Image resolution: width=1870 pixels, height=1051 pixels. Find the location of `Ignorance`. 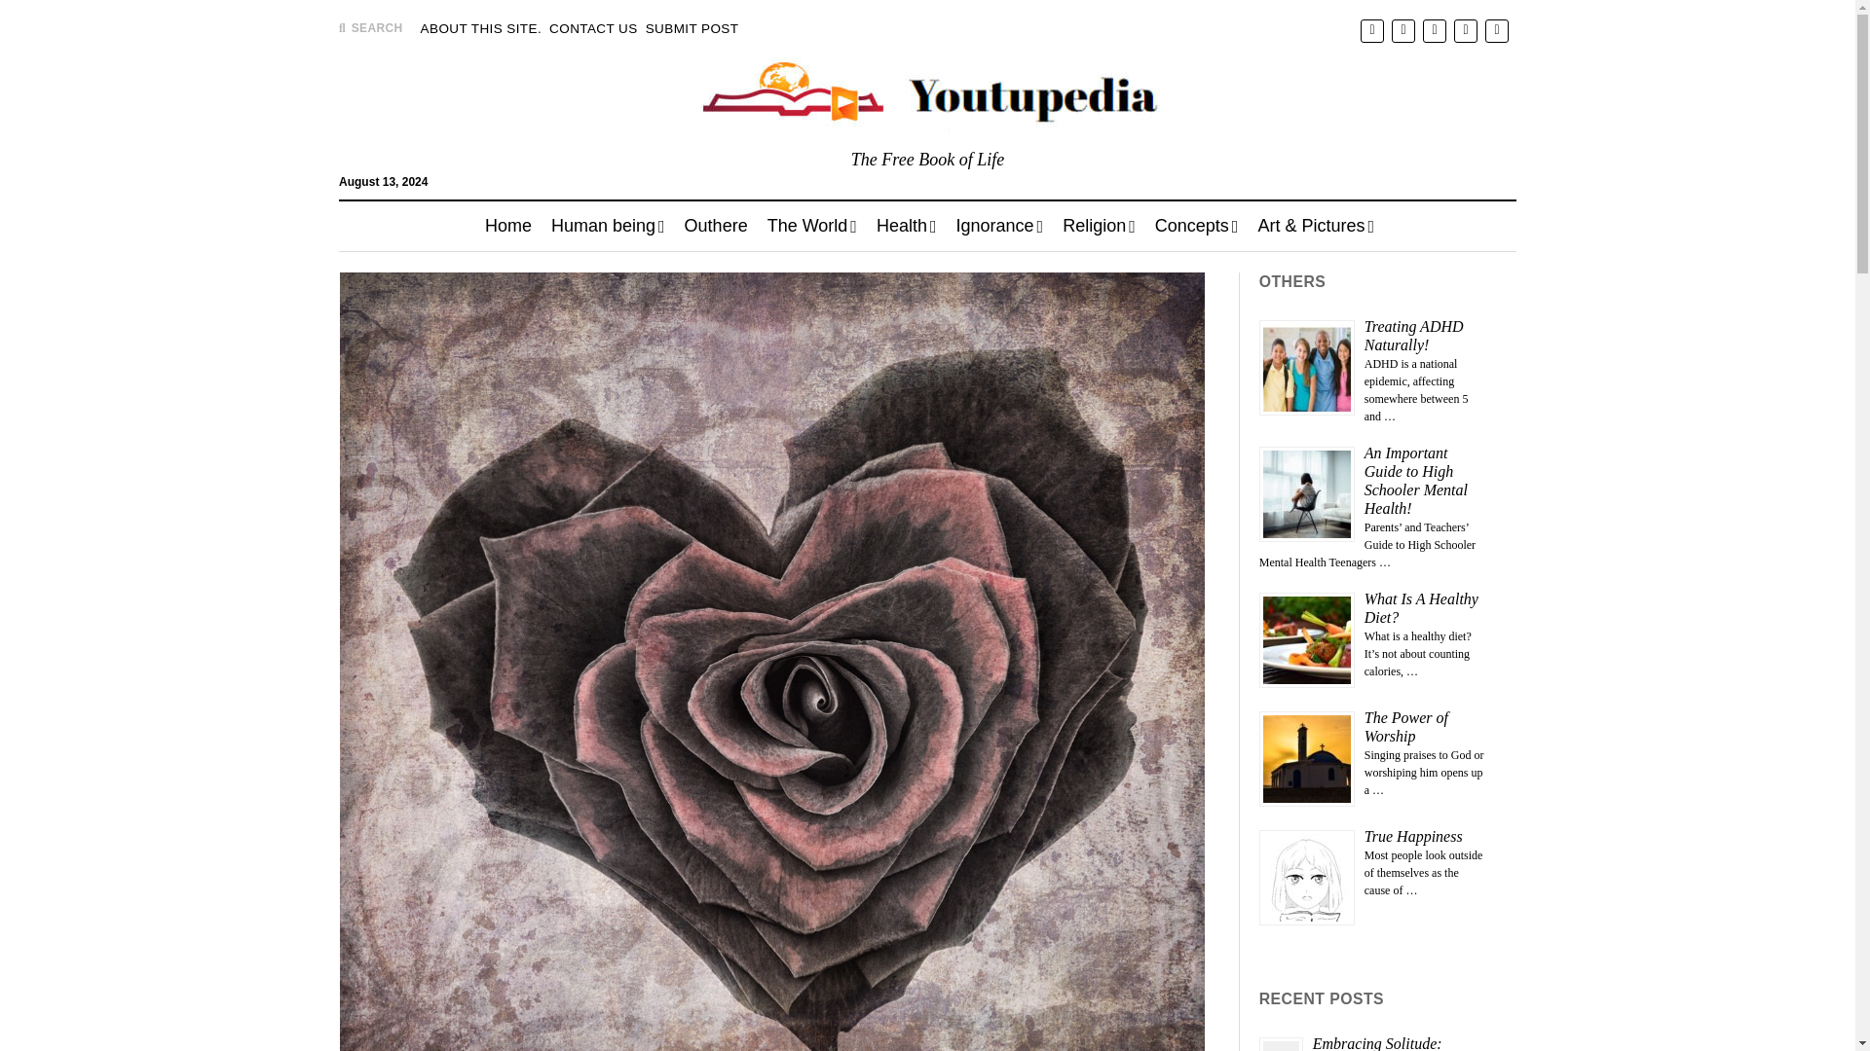

Ignorance is located at coordinates (999, 226).